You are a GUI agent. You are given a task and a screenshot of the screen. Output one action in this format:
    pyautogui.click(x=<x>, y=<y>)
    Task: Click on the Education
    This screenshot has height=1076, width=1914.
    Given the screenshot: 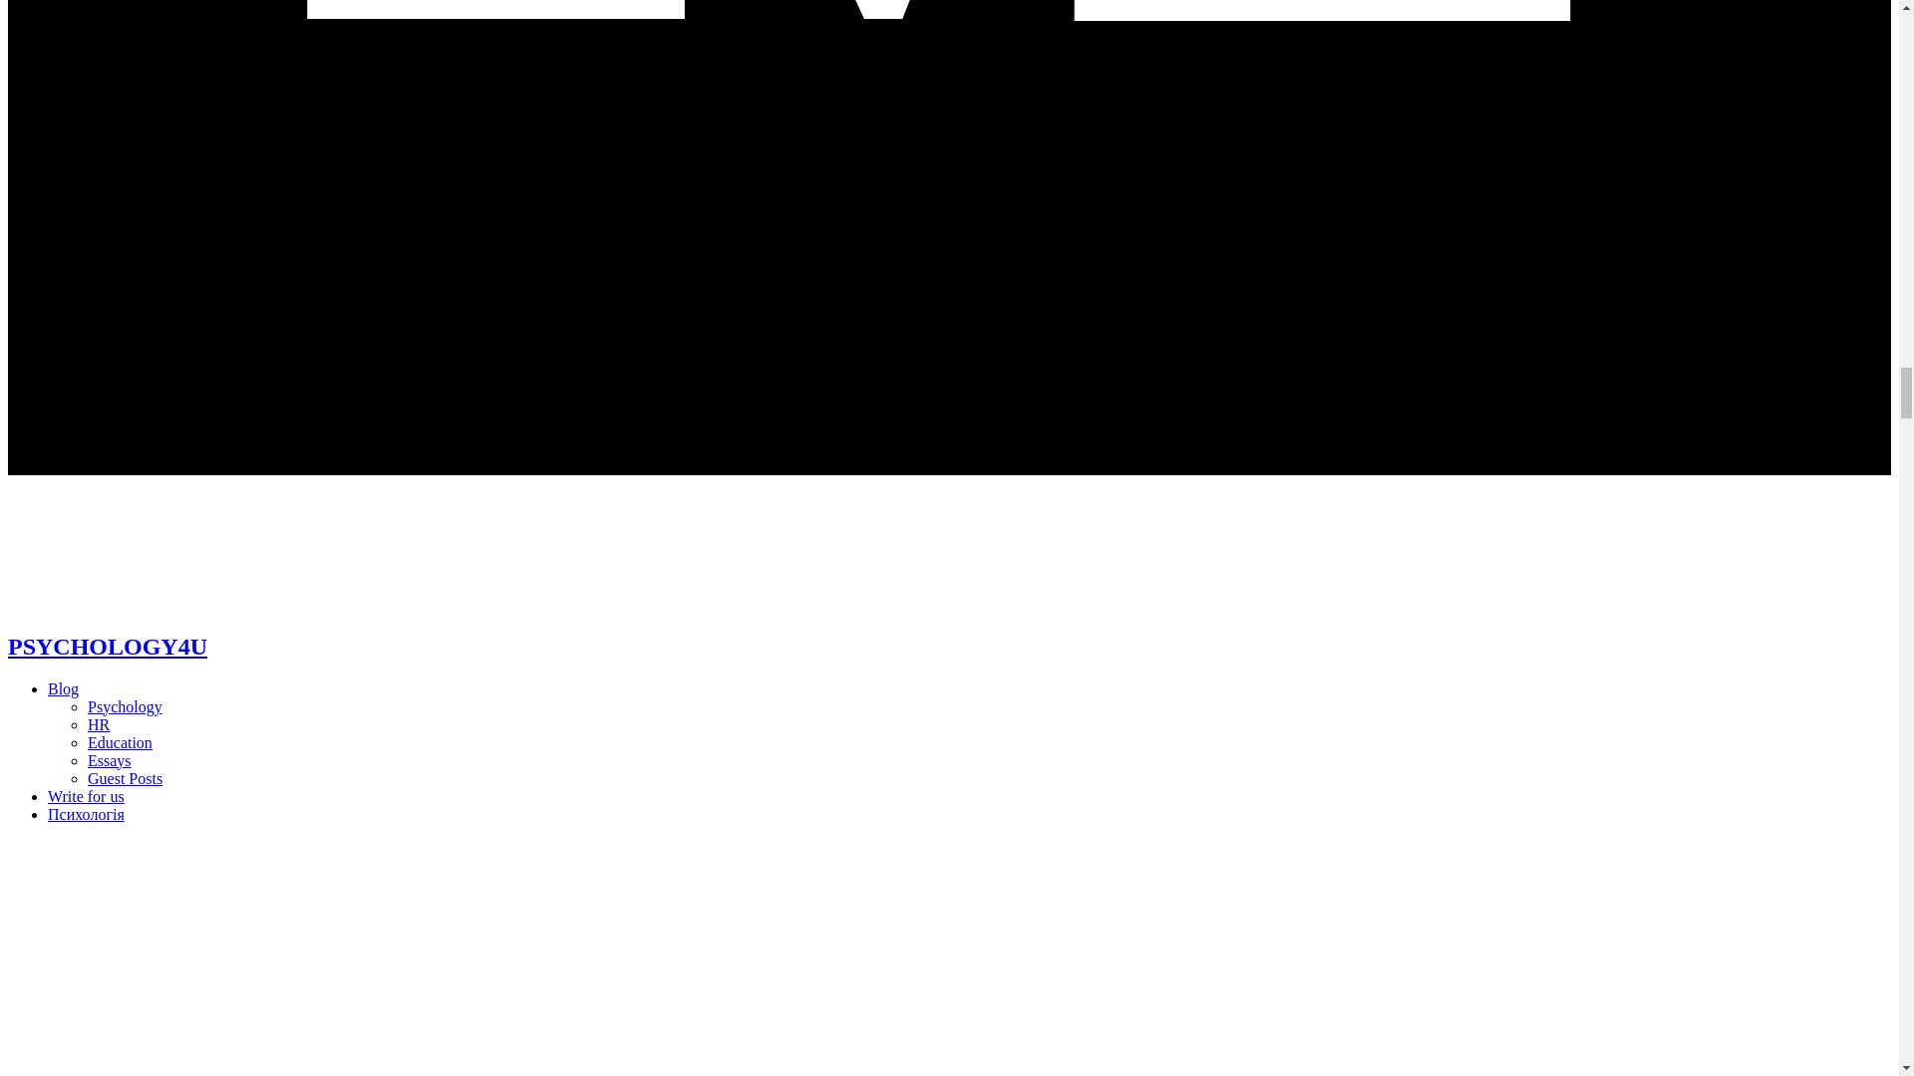 What is the action you would take?
    pyautogui.click(x=120, y=741)
    